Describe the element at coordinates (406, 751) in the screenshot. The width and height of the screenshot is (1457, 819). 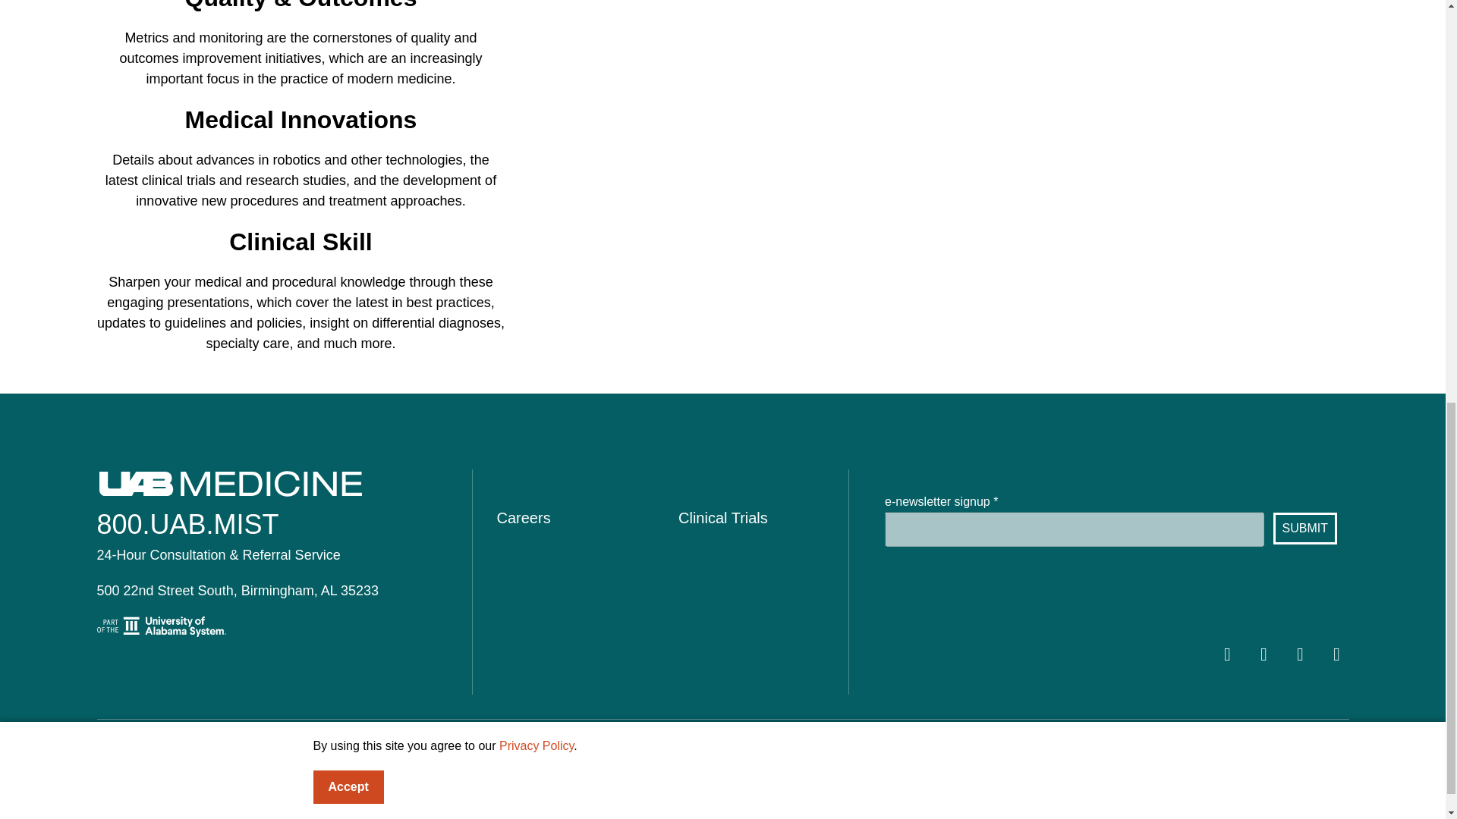
I see `Notice of Nondiscrimination` at that location.